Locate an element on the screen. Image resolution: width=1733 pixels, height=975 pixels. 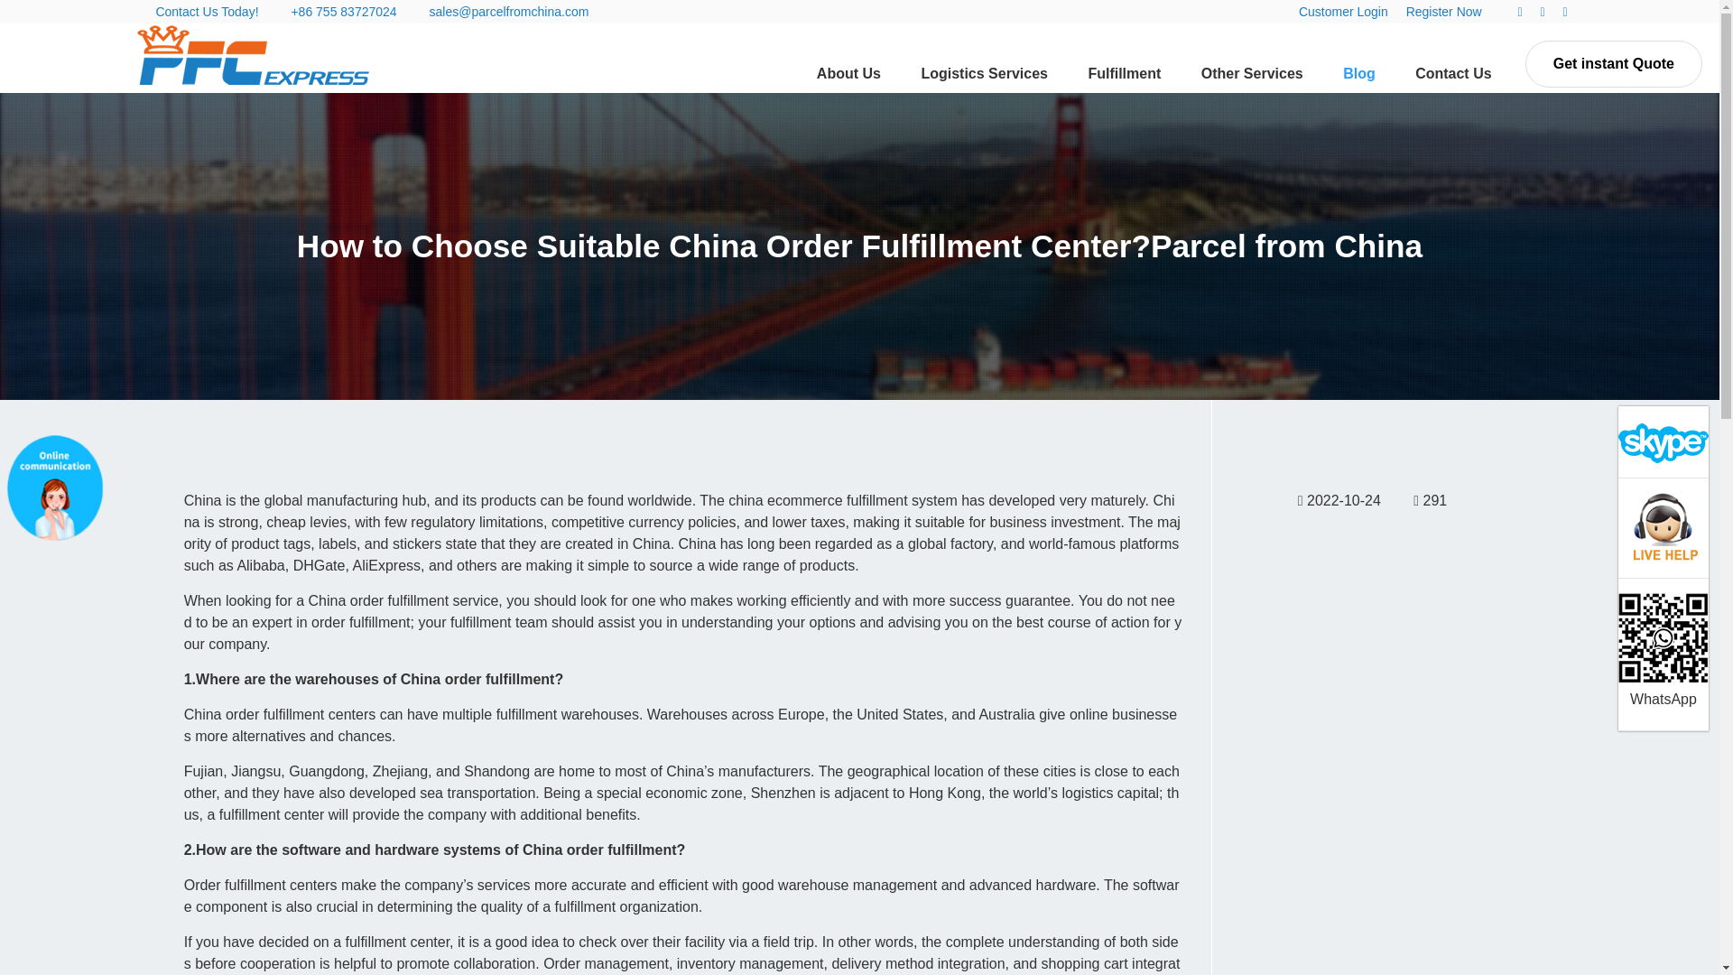
About Us is located at coordinates (848, 73).